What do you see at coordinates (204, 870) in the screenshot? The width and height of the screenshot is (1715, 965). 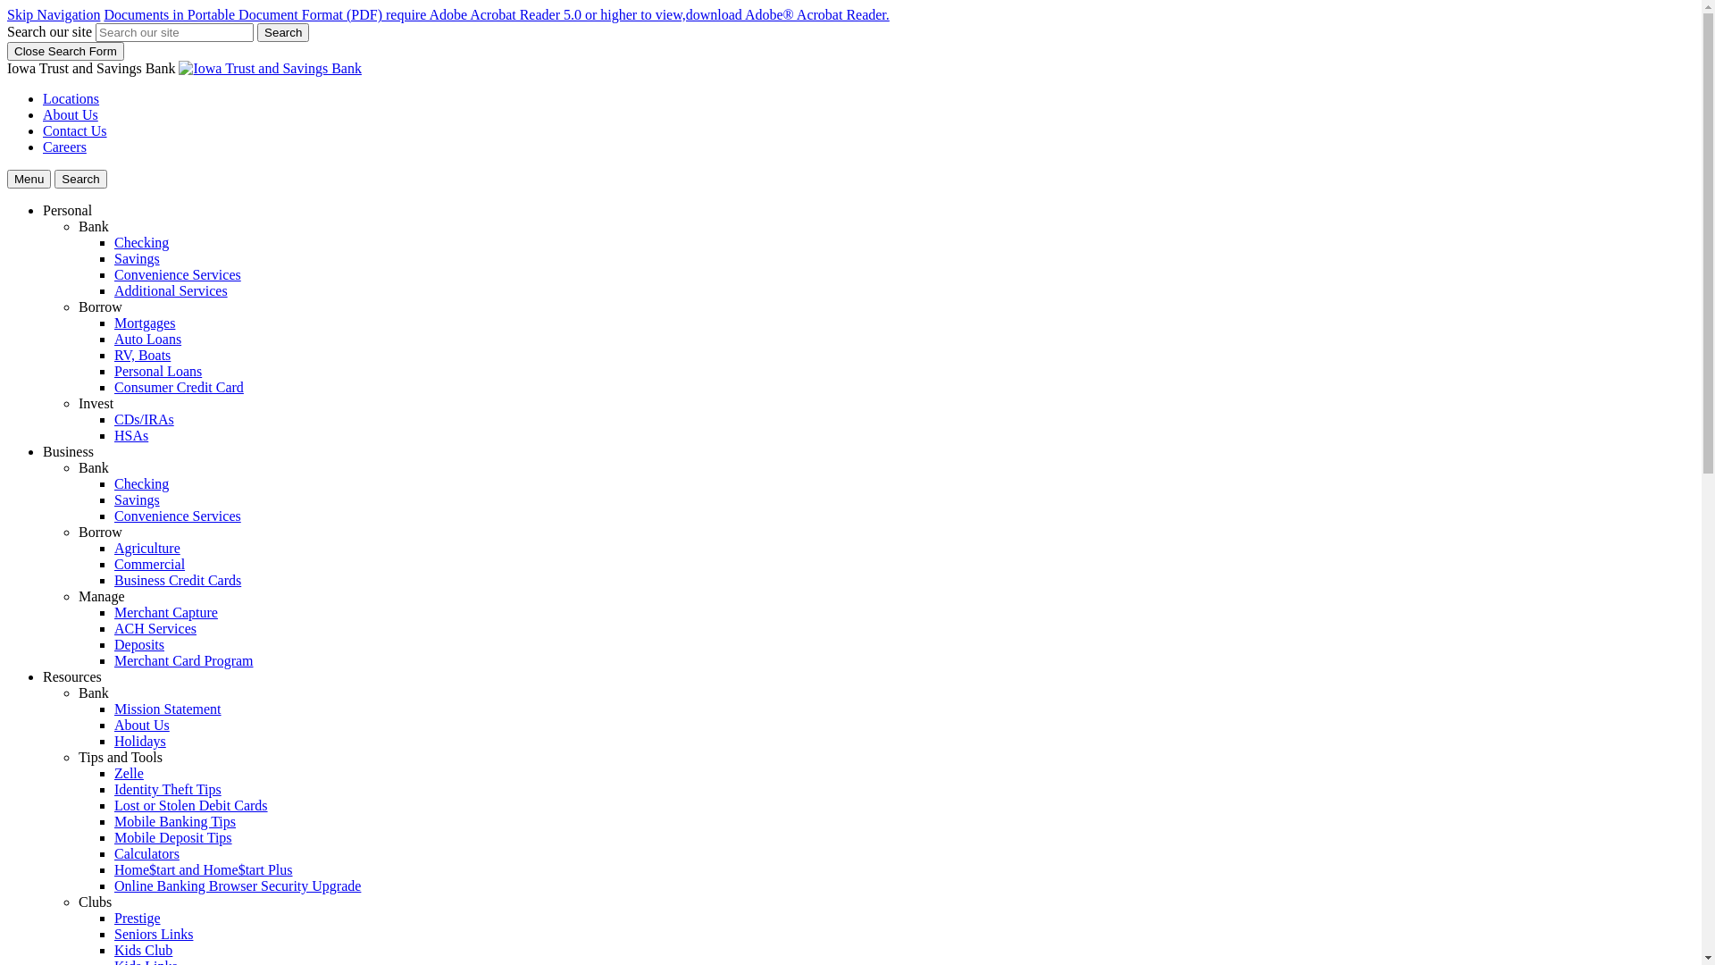 I see `Home$tart and Home$tart Plus` at bounding box center [204, 870].